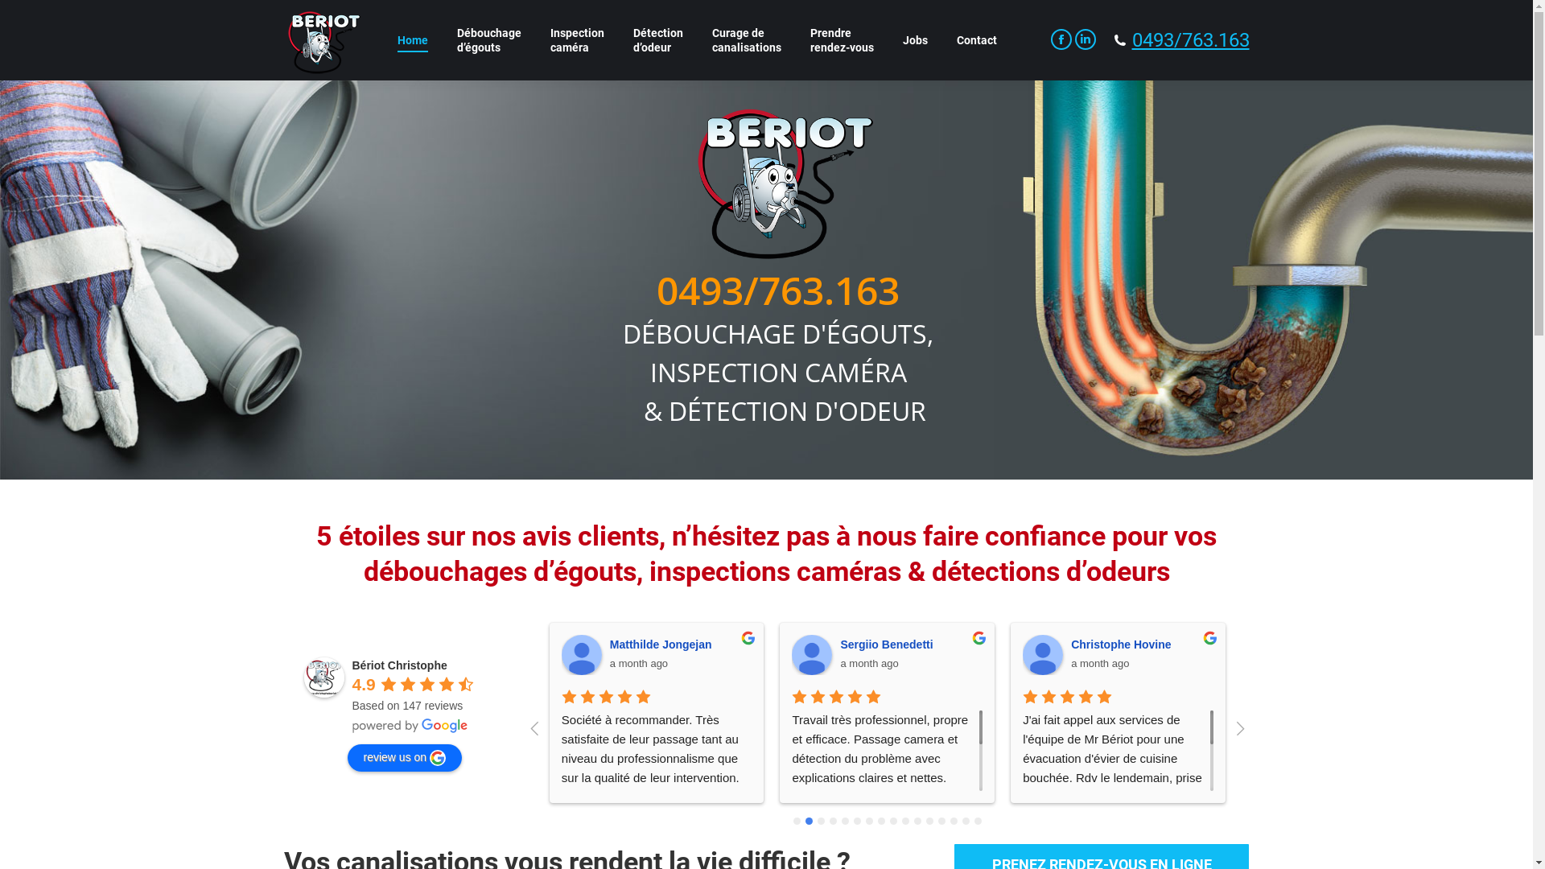  Describe the element at coordinates (582, 655) in the screenshot. I see `Matthilde Jongejan` at that location.